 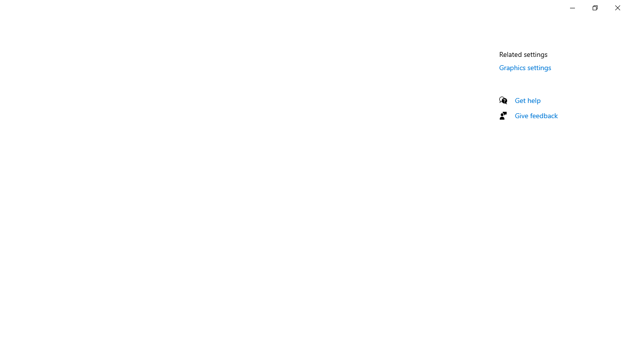 What do you see at coordinates (595, 8) in the screenshot?
I see `Restore Settings` at bounding box center [595, 8].